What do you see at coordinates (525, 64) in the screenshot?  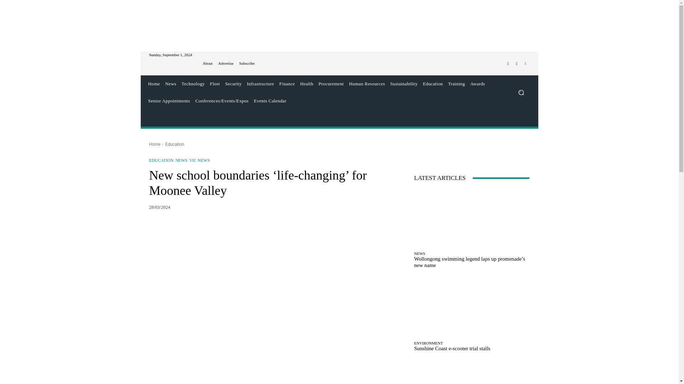 I see `Linkedin` at bounding box center [525, 64].